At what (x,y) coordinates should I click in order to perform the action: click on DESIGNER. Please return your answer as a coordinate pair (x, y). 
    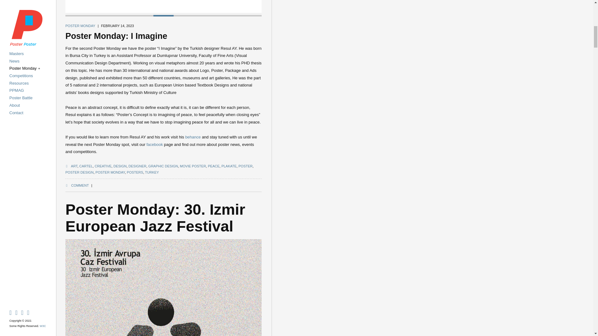
    Looking at the image, I should click on (137, 166).